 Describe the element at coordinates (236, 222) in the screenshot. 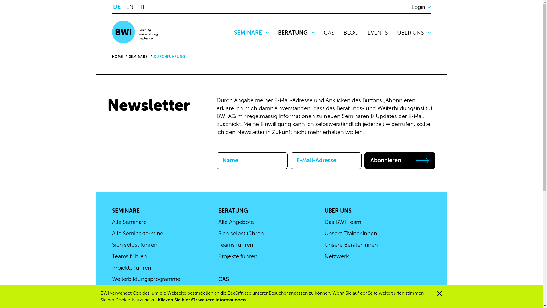

I see `Alle Angebote` at that location.